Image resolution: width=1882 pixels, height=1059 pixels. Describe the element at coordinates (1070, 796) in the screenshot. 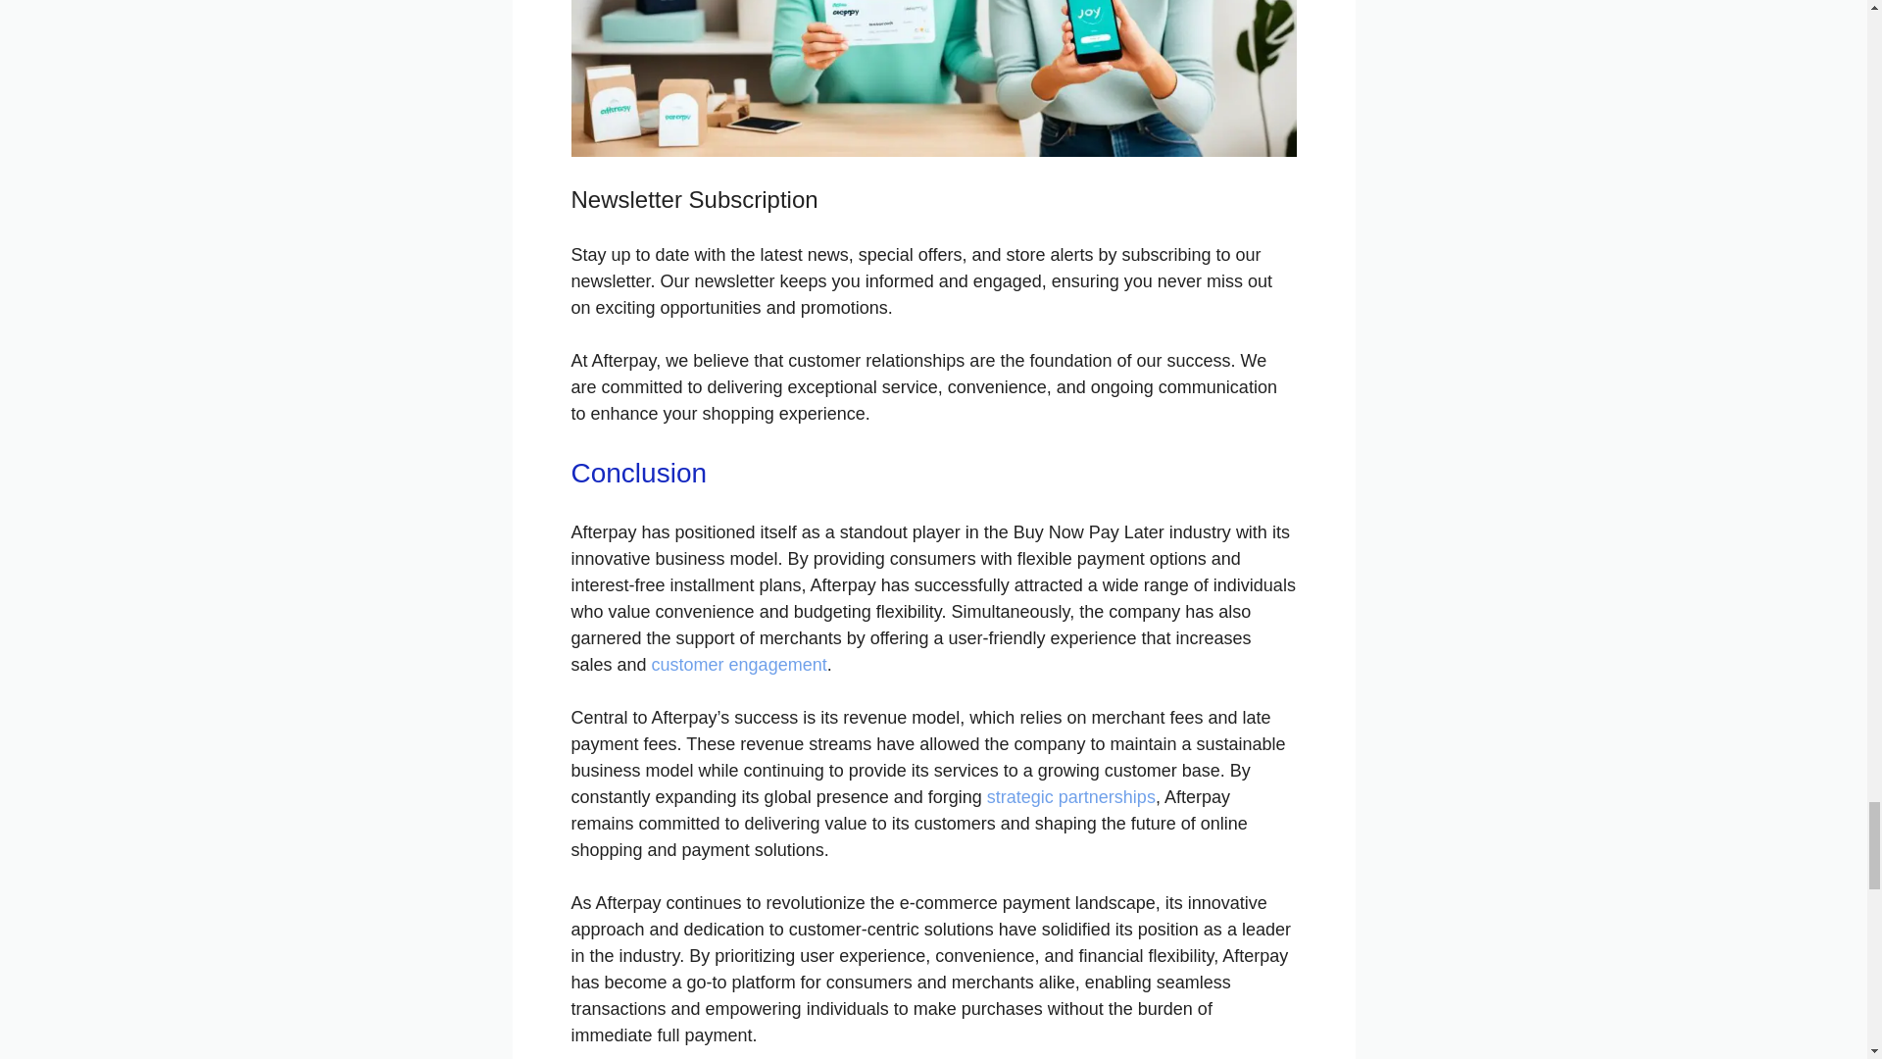

I see `strategic partnerships` at that location.